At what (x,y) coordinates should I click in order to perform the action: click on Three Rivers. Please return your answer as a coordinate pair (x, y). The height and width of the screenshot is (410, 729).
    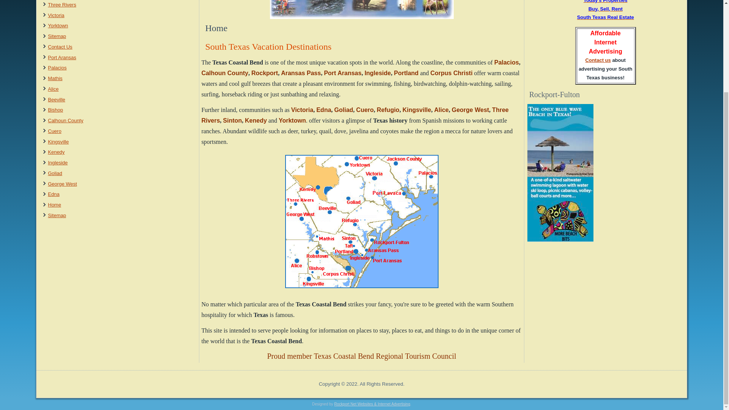
    Looking at the image, I should click on (62, 5).